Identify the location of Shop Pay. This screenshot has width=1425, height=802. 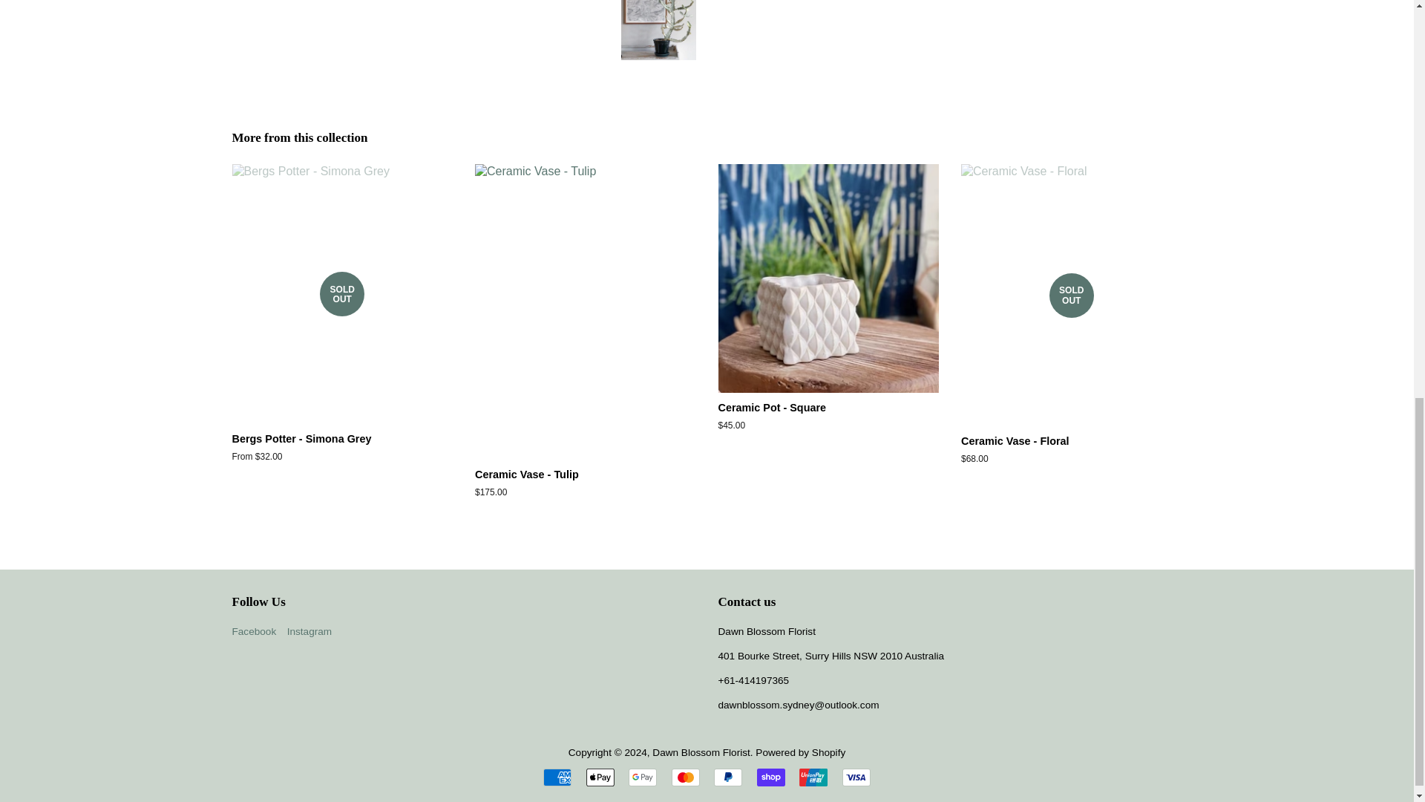
(770, 777).